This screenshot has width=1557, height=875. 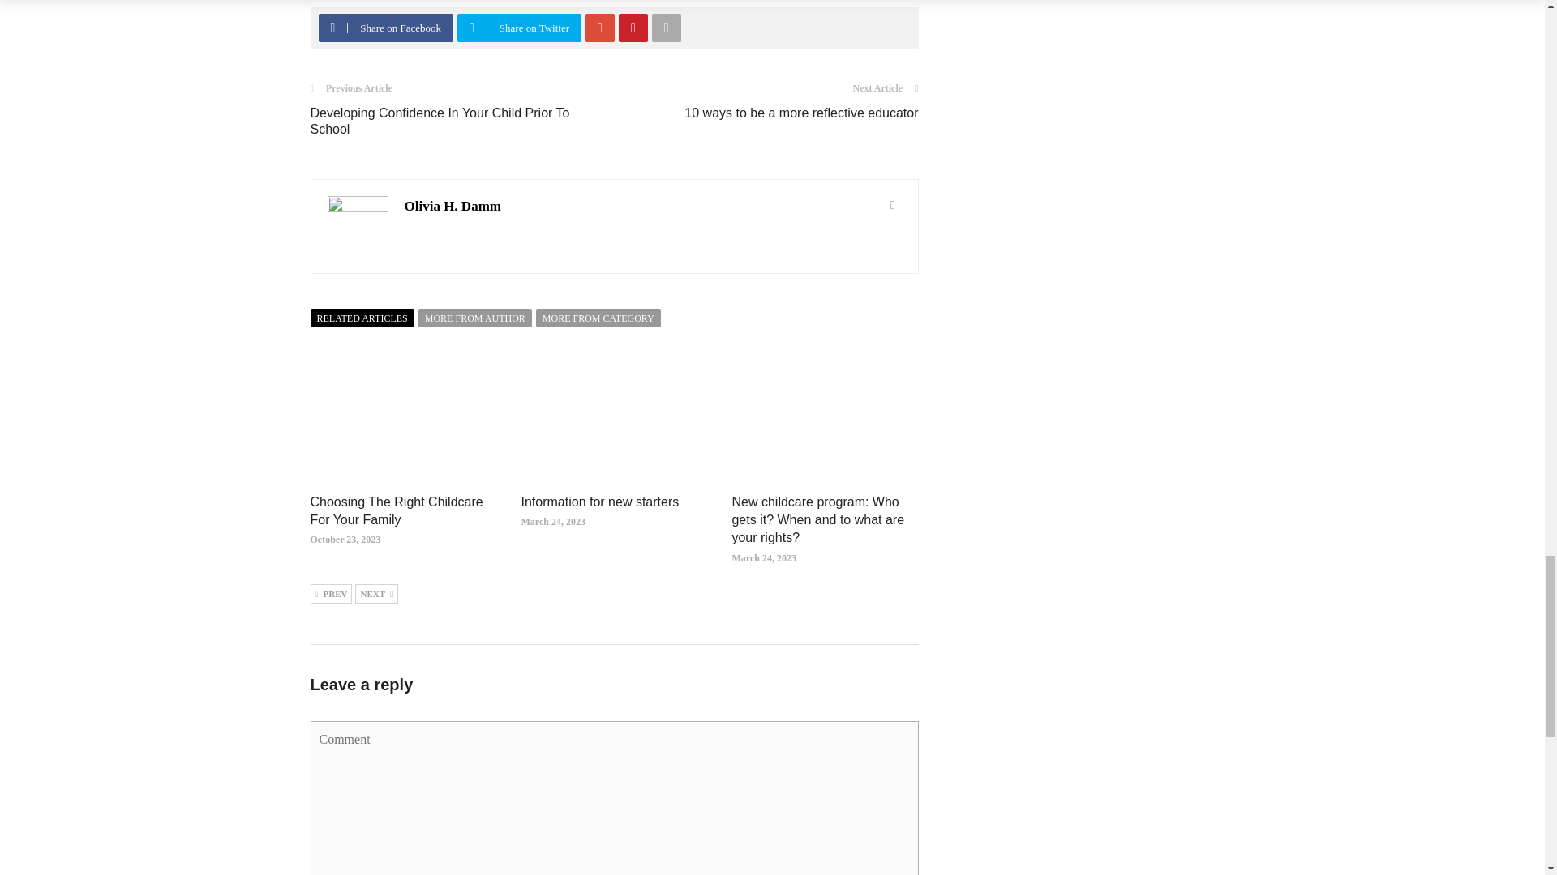 I want to click on 10 ways to be a more reflective educator, so click(x=801, y=112).